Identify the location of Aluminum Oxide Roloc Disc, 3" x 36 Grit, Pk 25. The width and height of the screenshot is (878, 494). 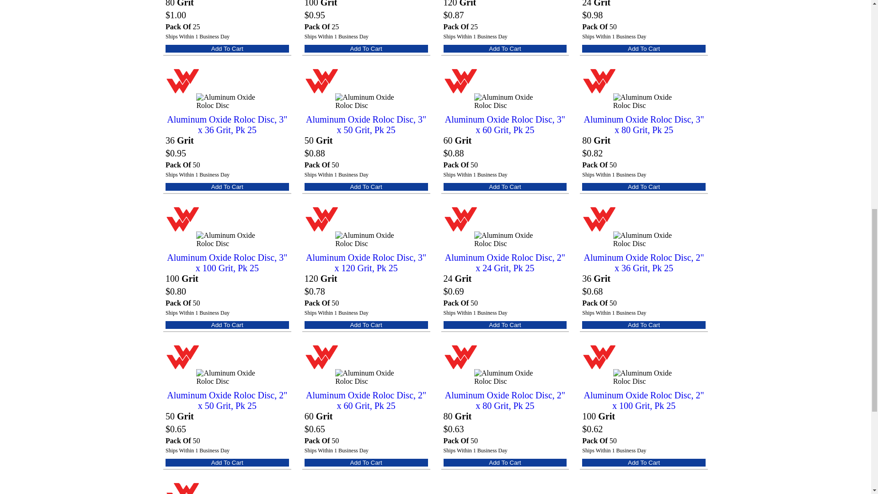
(227, 124).